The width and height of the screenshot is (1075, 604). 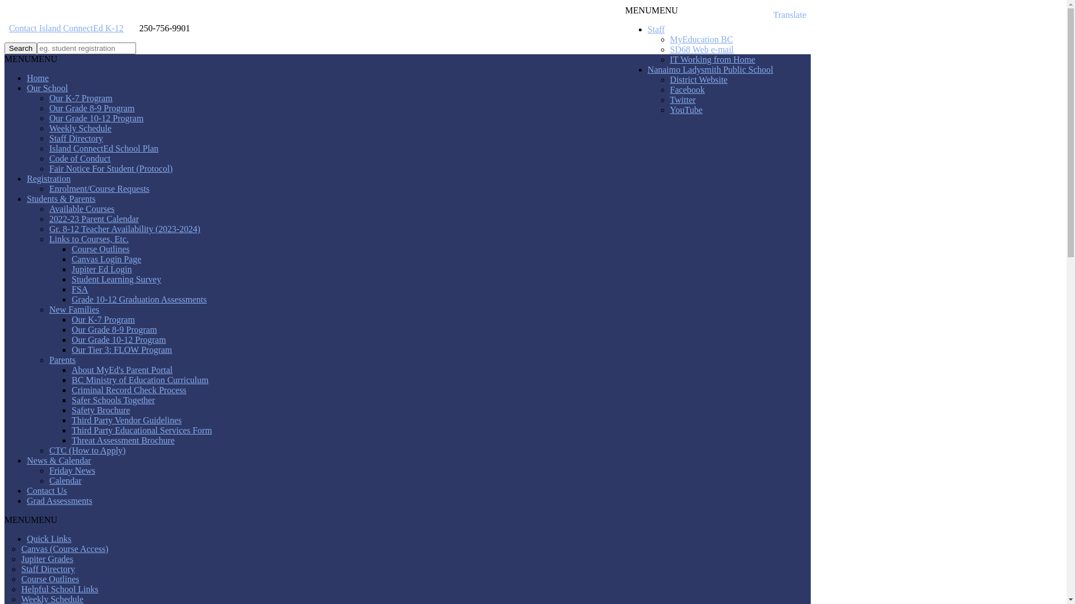 I want to click on Jupiter Grades, so click(x=47, y=559).